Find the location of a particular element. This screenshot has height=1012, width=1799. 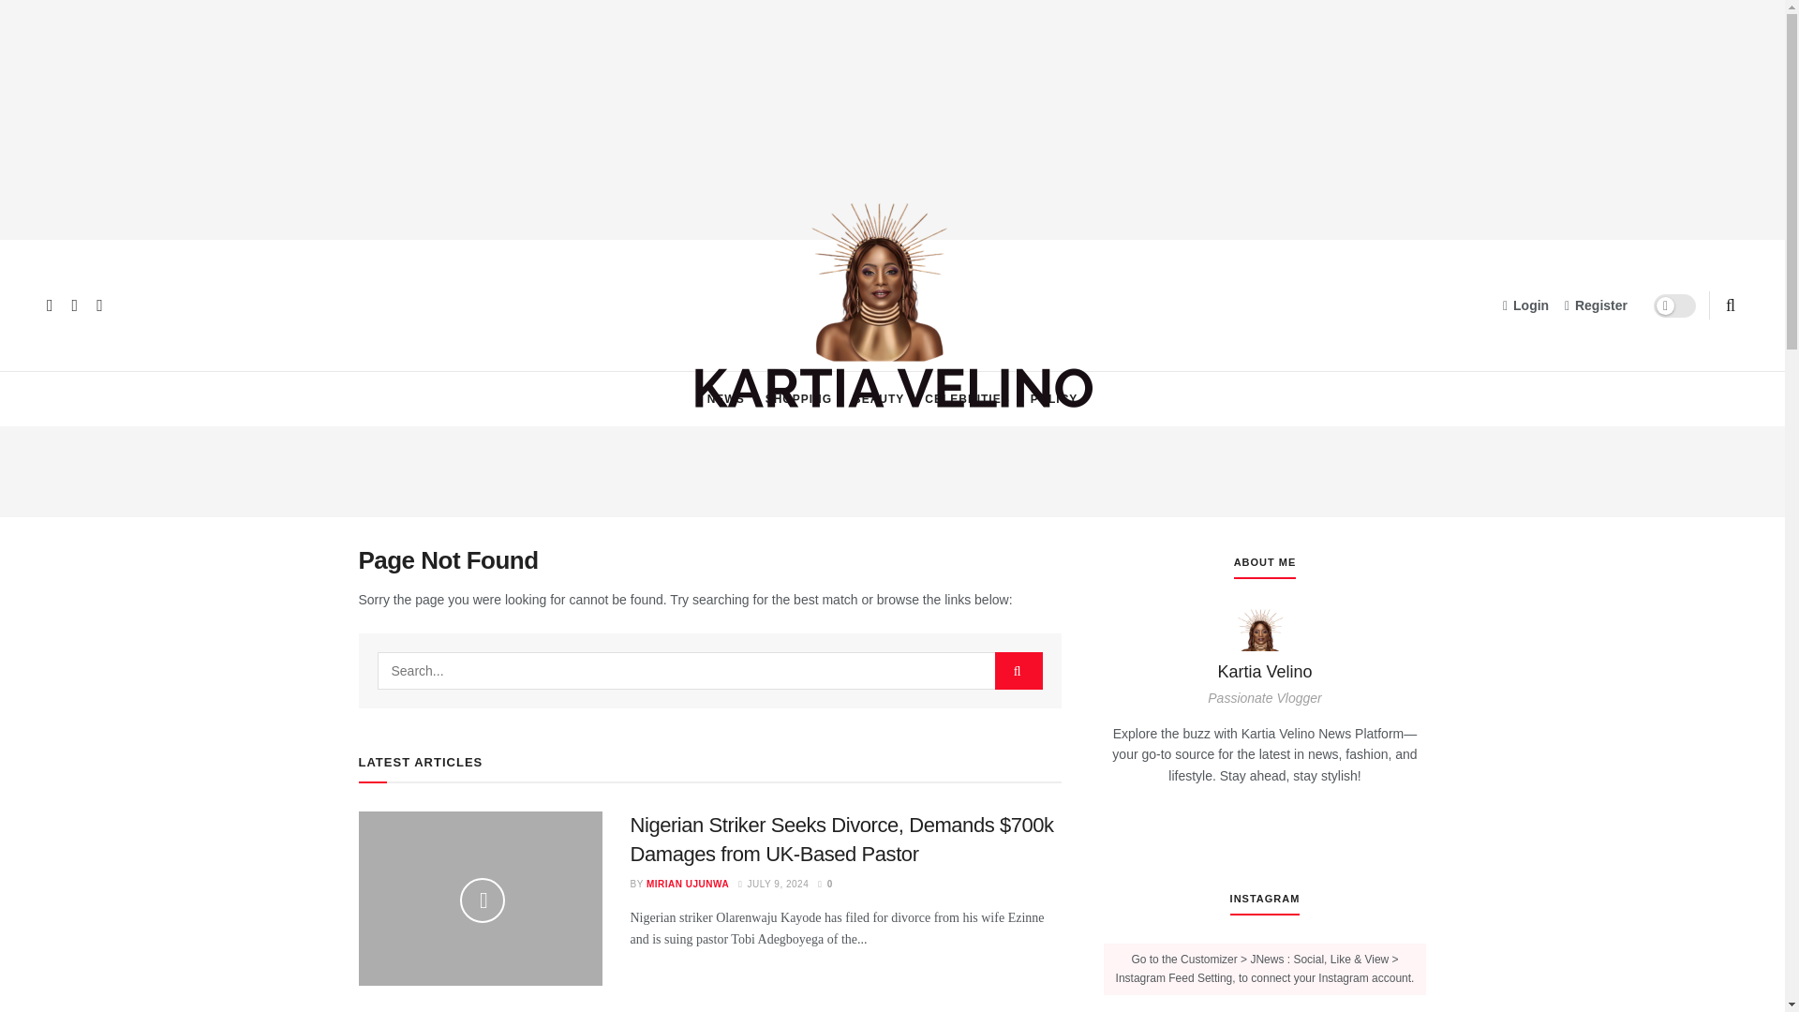

BEAUTY is located at coordinates (879, 399).